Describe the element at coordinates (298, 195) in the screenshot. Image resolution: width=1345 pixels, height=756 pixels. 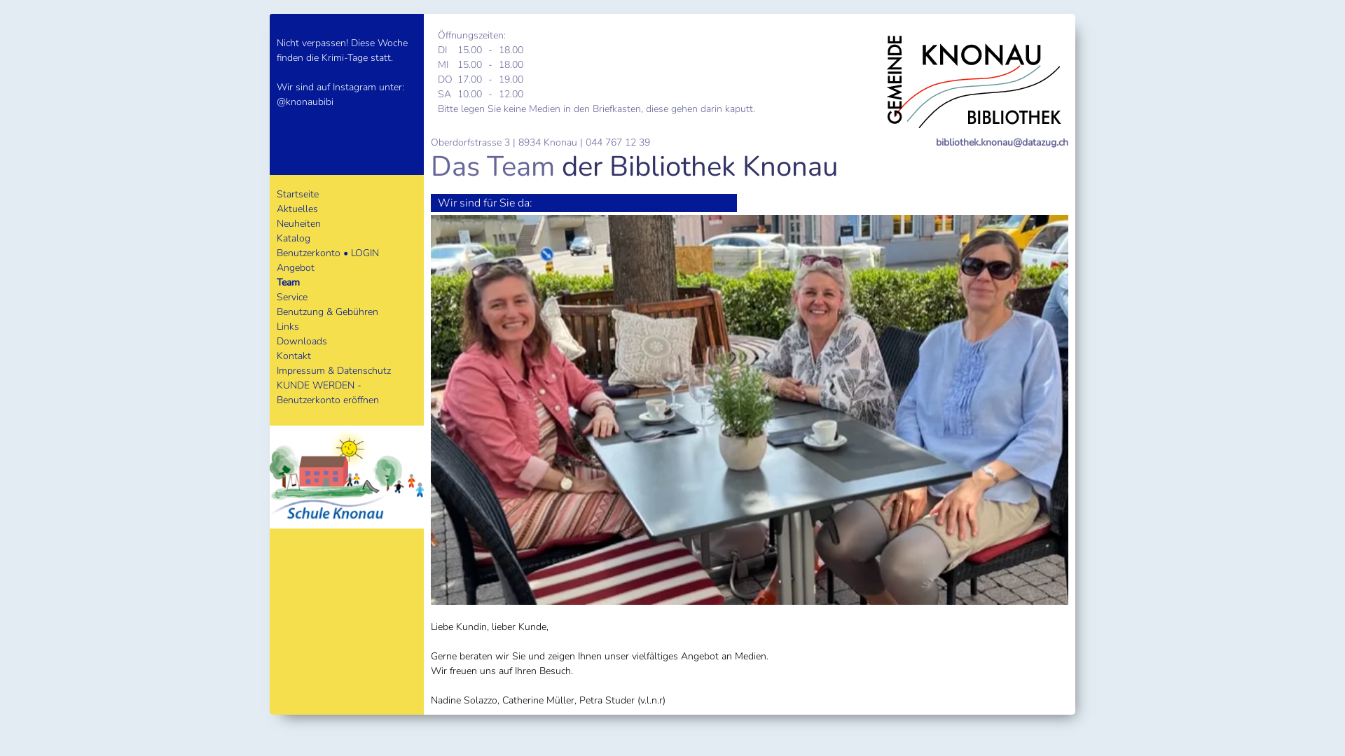
I see `Startseite` at that location.